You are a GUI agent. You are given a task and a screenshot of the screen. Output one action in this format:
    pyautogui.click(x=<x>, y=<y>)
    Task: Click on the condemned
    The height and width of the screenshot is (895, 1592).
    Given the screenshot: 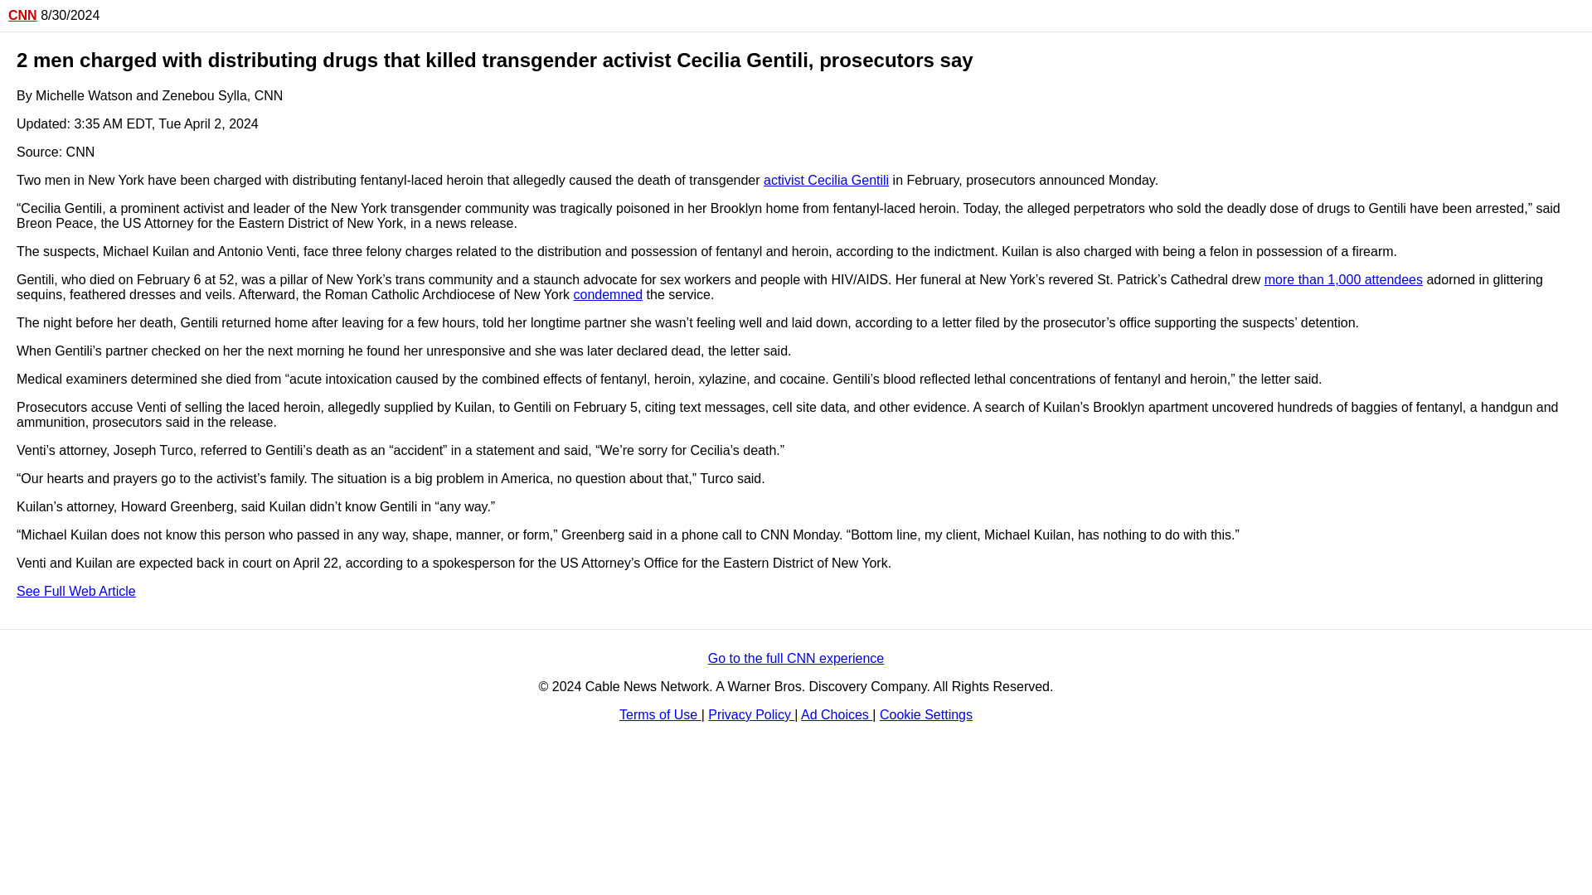 What is the action you would take?
    pyautogui.click(x=608, y=293)
    